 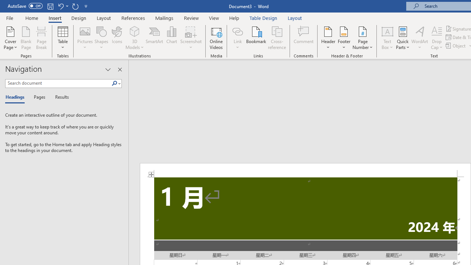 I want to click on Table Design, so click(x=263, y=18).